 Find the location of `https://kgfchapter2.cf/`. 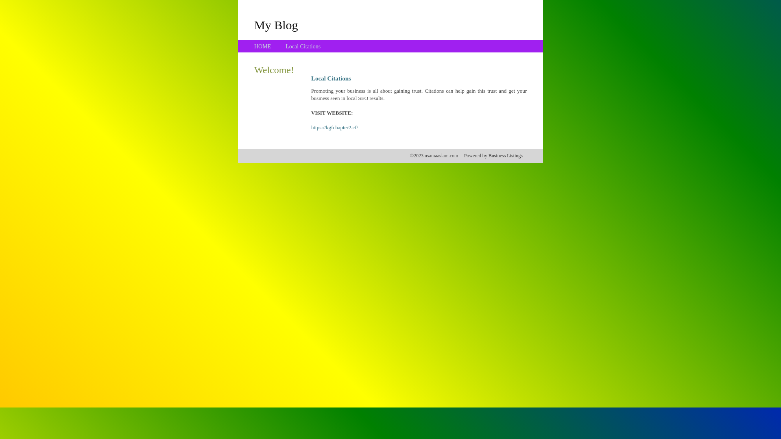

https://kgfchapter2.cf/ is located at coordinates (334, 128).